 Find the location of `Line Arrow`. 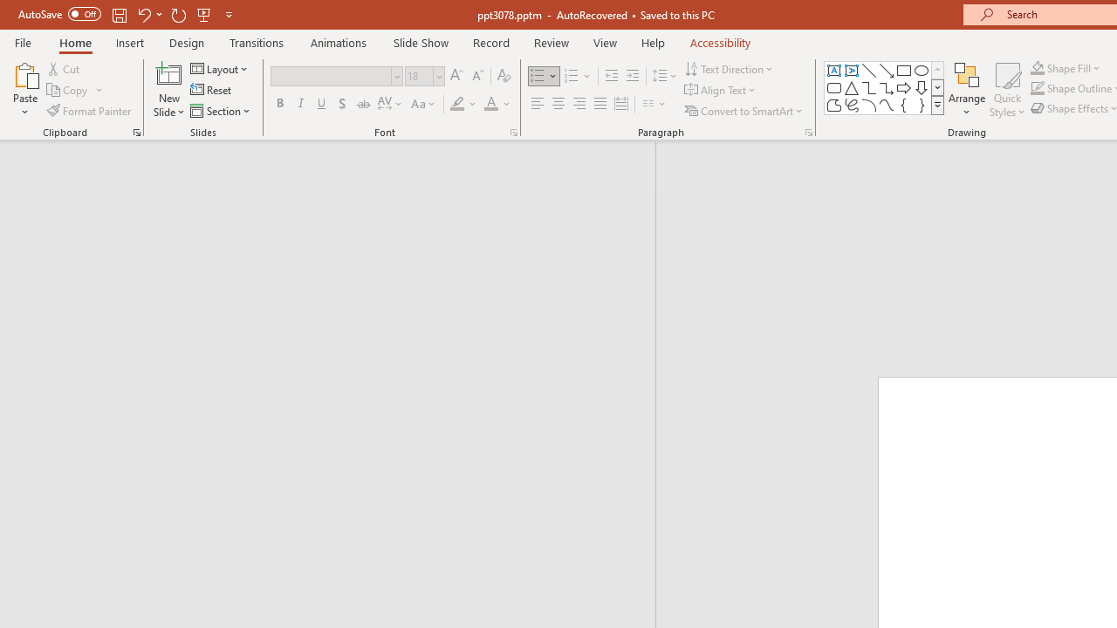

Line Arrow is located at coordinates (887, 70).